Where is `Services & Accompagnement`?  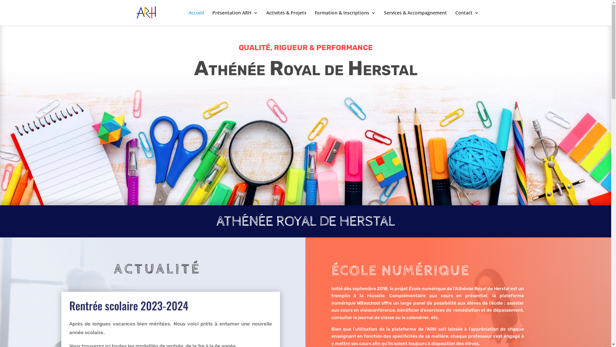 Services & Accompagnement is located at coordinates (415, 18).